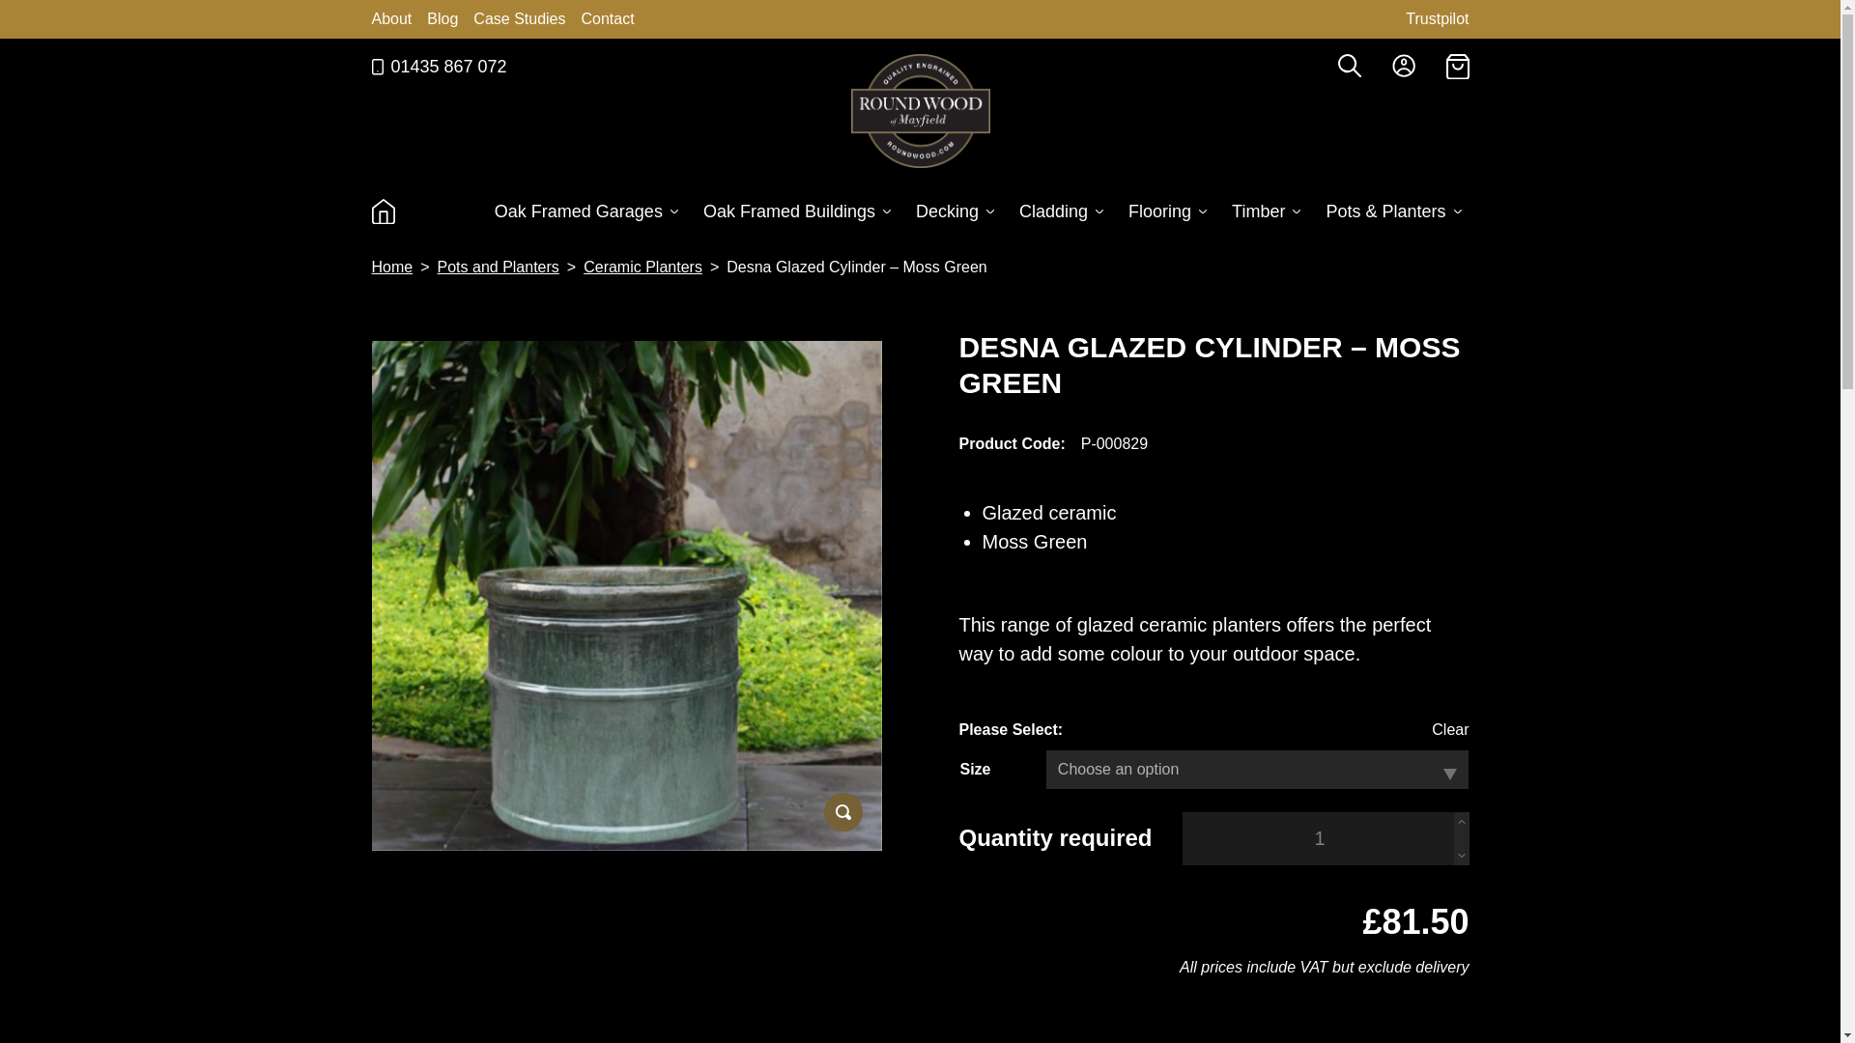  I want to click on Case Studies, so click(519, 18).